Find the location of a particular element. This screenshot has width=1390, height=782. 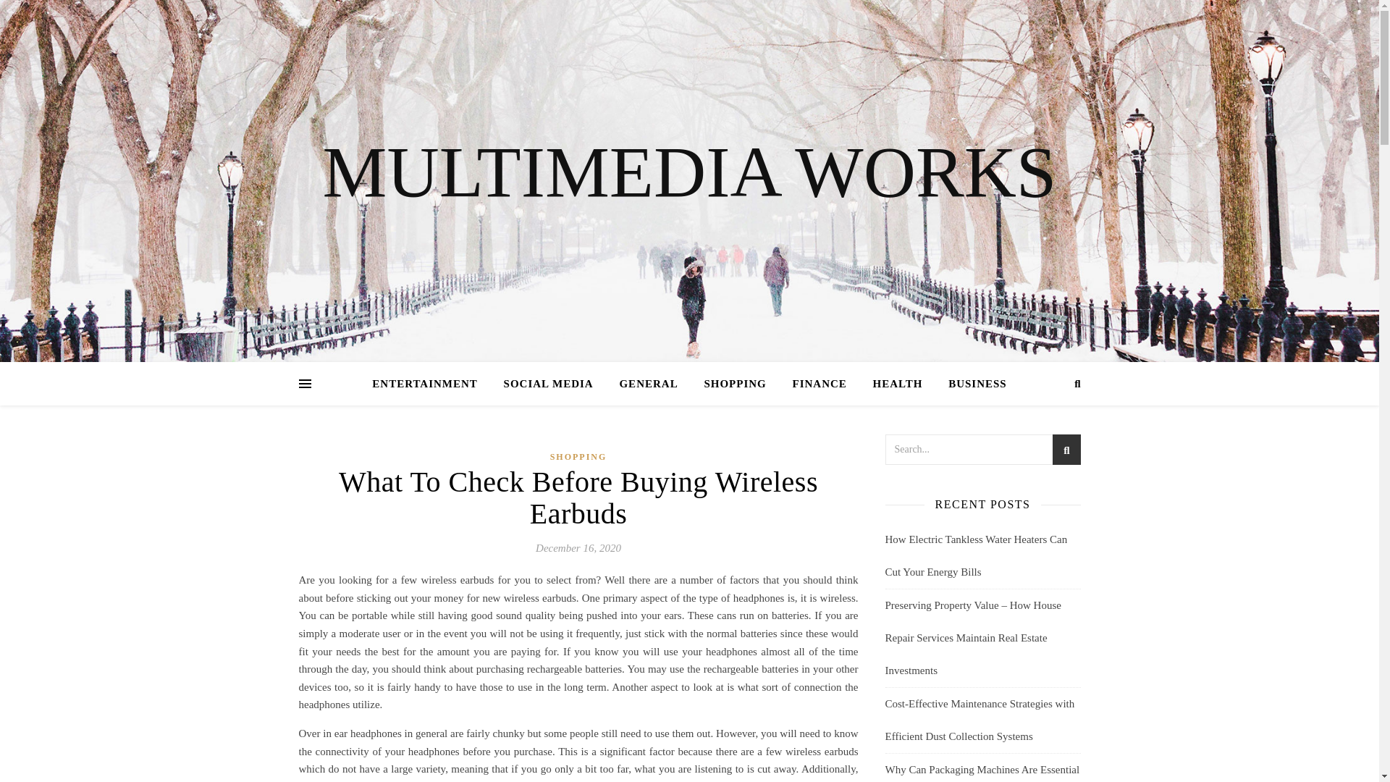

FINANCE is located at coordinates (818, 384).